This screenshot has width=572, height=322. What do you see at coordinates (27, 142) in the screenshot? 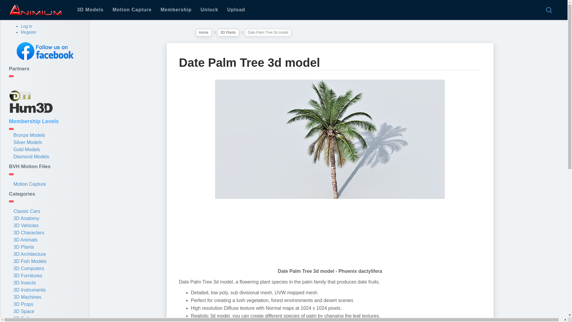
I see `Silver Models` at bounding box center [27, 142].